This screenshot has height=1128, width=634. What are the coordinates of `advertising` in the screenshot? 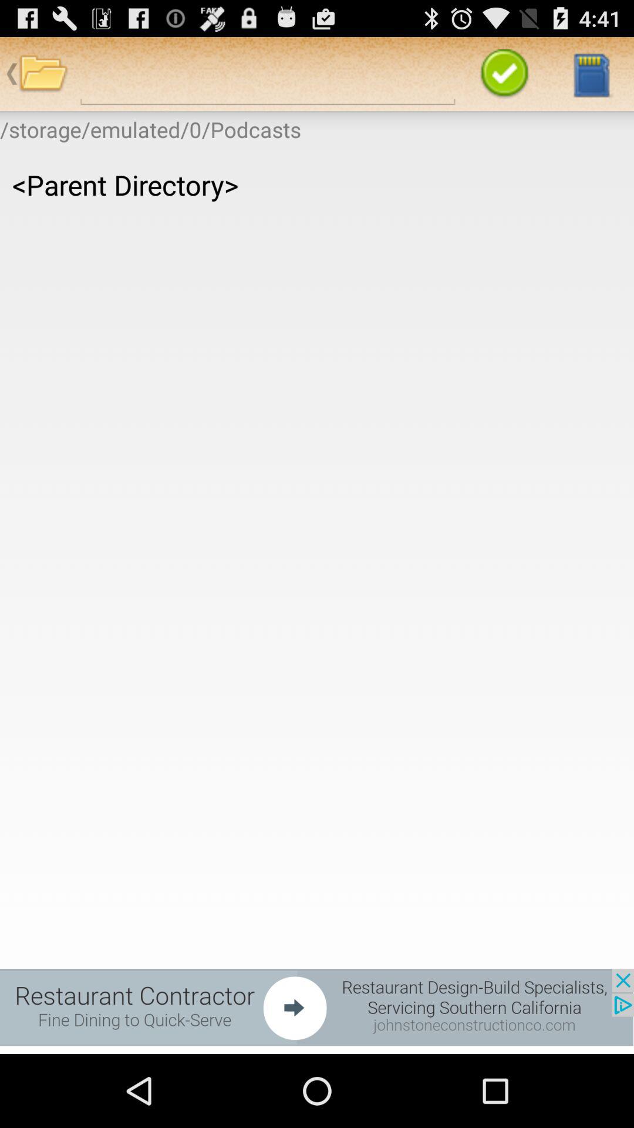 It's located at (317, 1007).